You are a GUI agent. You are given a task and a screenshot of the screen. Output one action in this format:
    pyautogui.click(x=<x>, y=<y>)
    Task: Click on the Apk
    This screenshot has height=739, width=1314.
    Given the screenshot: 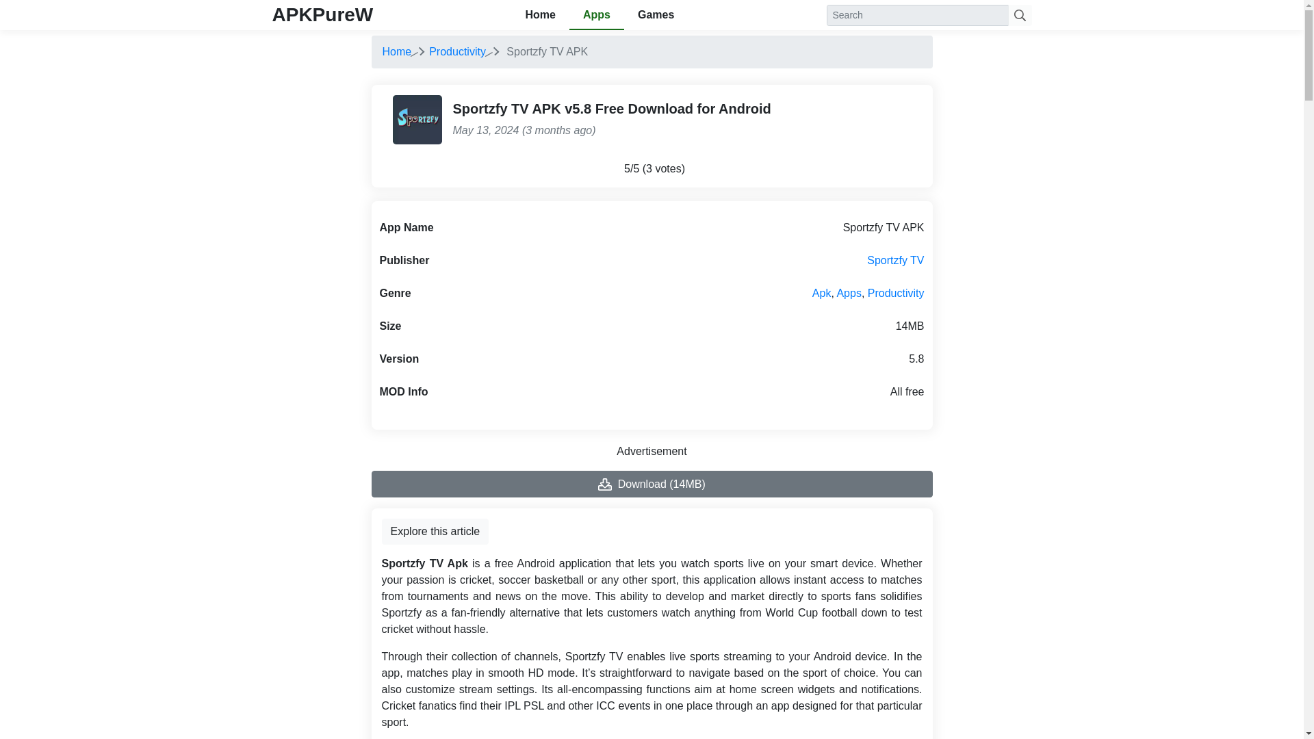 What is the action you would take?
    pyautogui.click(x=821, y=293)
    